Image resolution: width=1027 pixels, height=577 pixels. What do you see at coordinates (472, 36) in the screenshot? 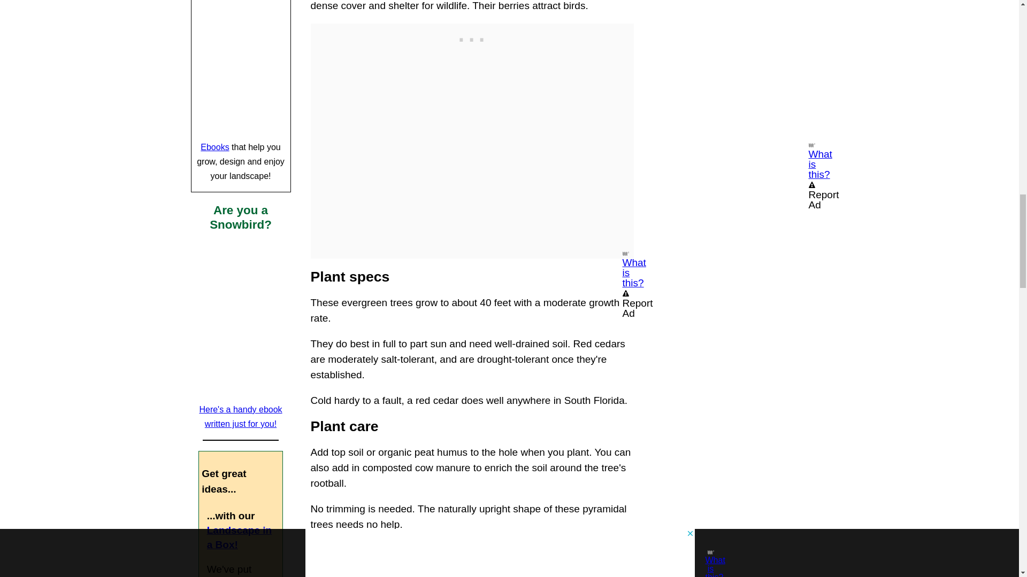
I see `3rd party ad content` at bounding box center [472, 36].